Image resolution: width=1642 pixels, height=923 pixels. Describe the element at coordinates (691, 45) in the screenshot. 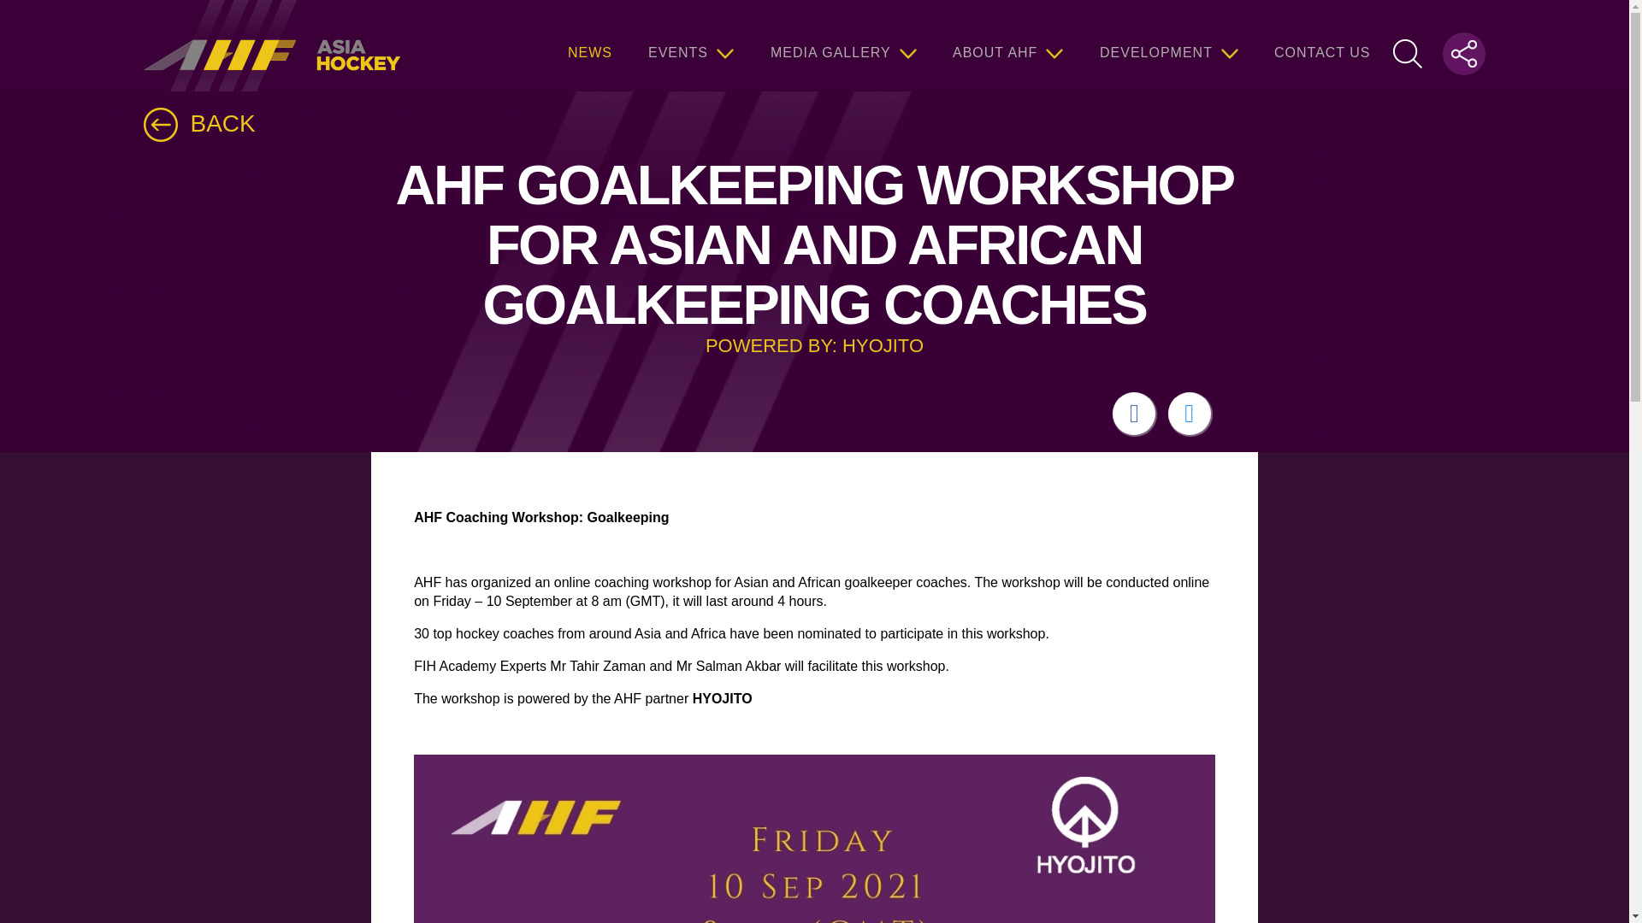

I see `EVENTS` at that location.